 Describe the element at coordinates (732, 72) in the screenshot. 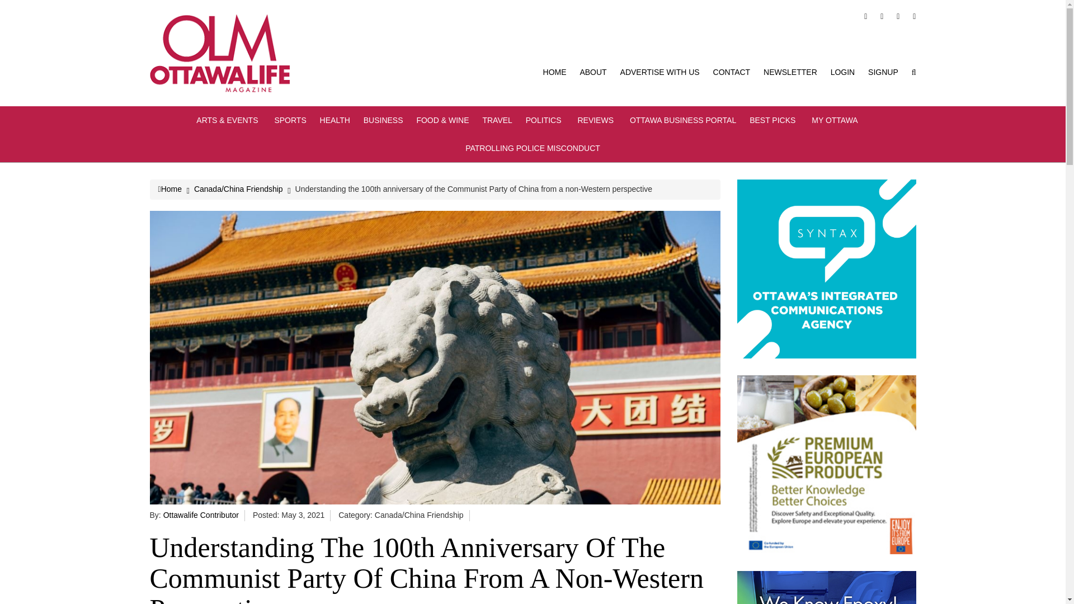

I see `CONTACT` at that location.